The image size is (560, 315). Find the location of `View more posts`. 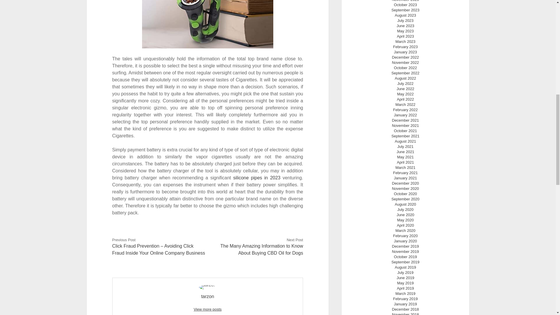

View more posts is located at coordinates (208, 309).